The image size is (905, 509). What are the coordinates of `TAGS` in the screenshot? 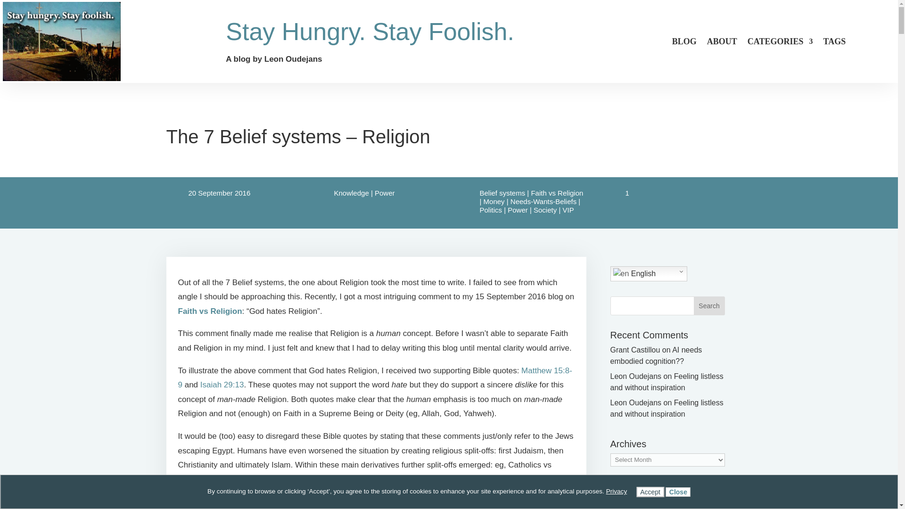 It's located at (834, 43).